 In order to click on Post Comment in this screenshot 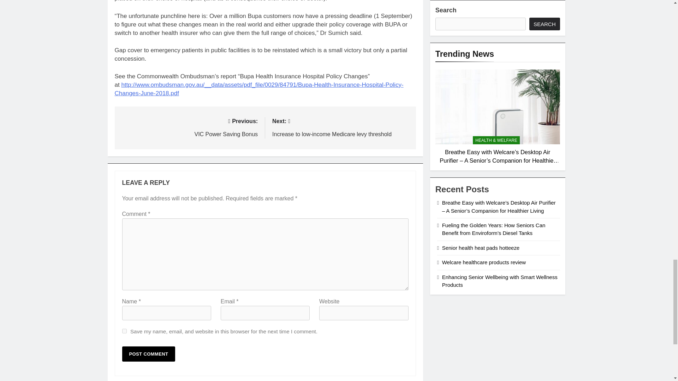, I will do `click(149, 353)`.